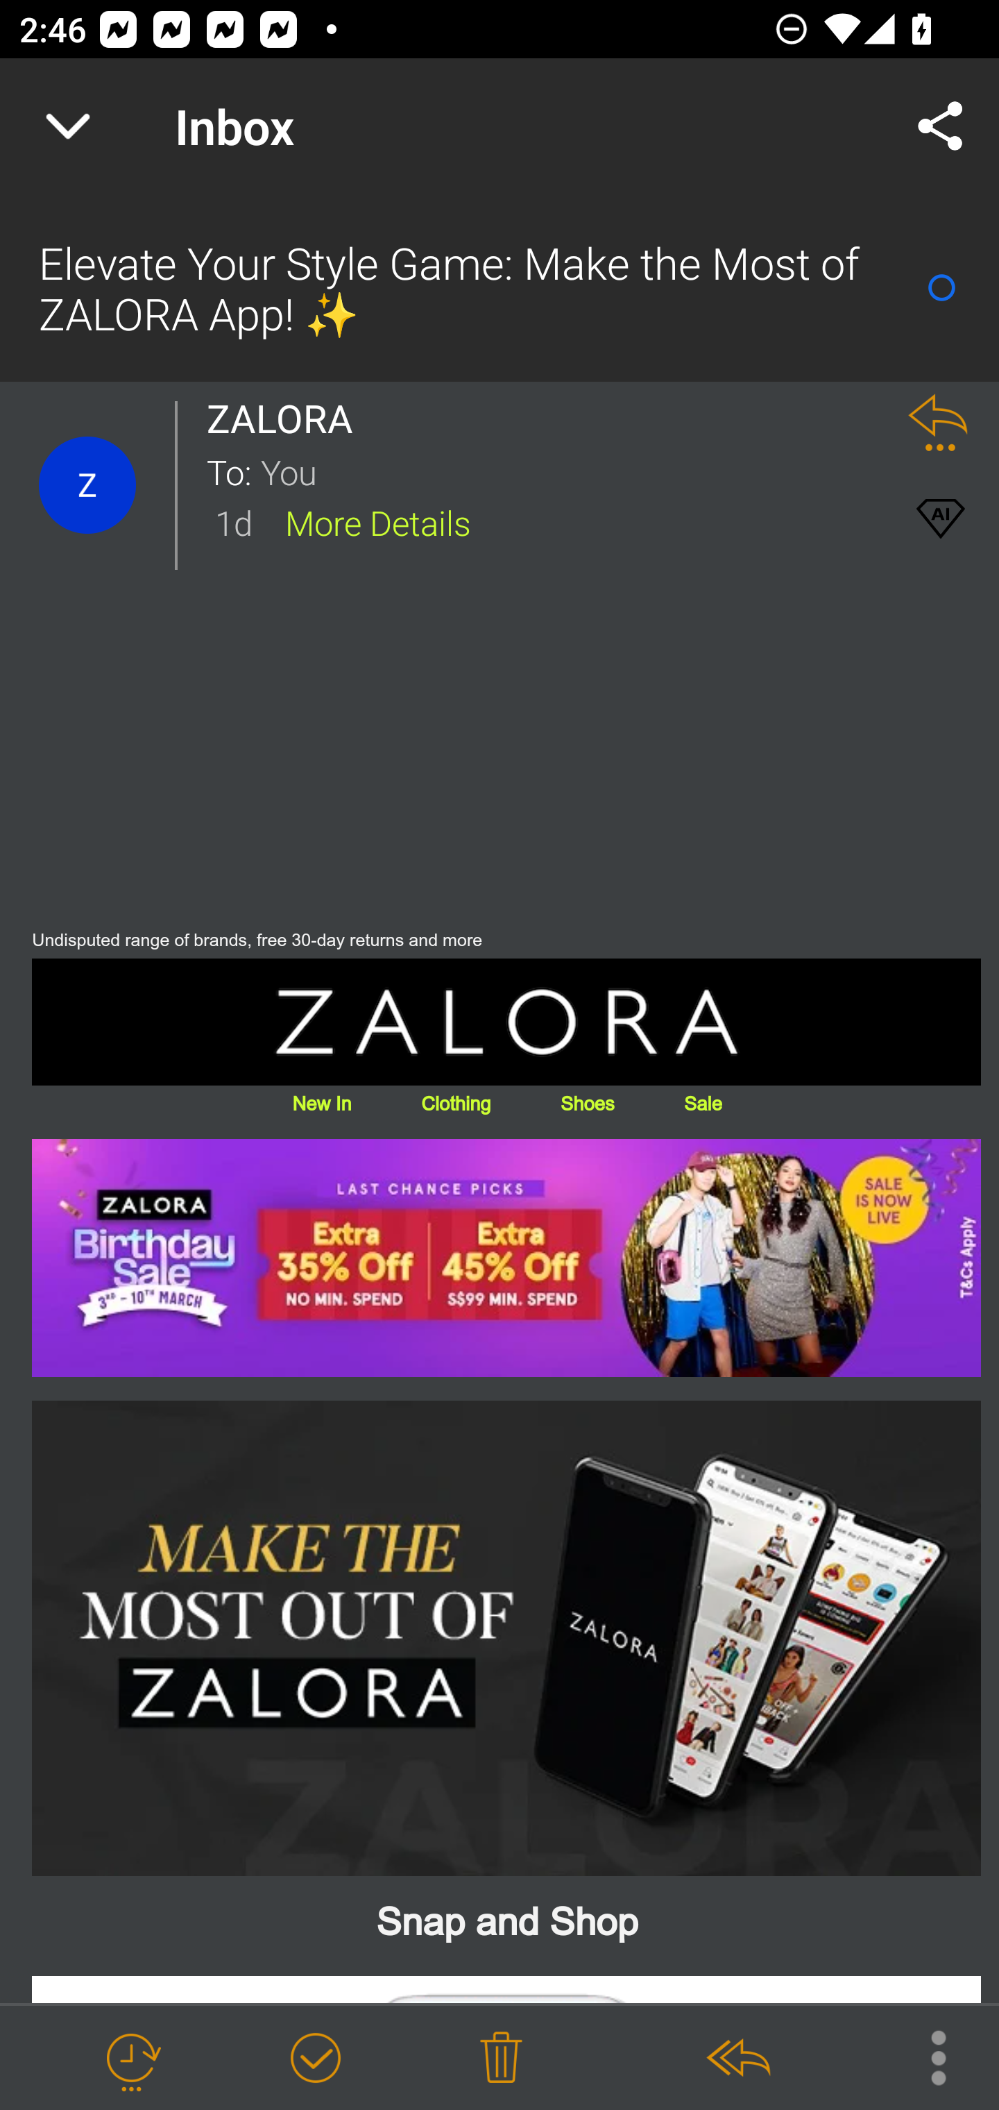 The width and height of the screenshot is (999, 2110). Describe the element at coordinates (315, 2059) in the screenshot. I see `Mark as Done` at that location.